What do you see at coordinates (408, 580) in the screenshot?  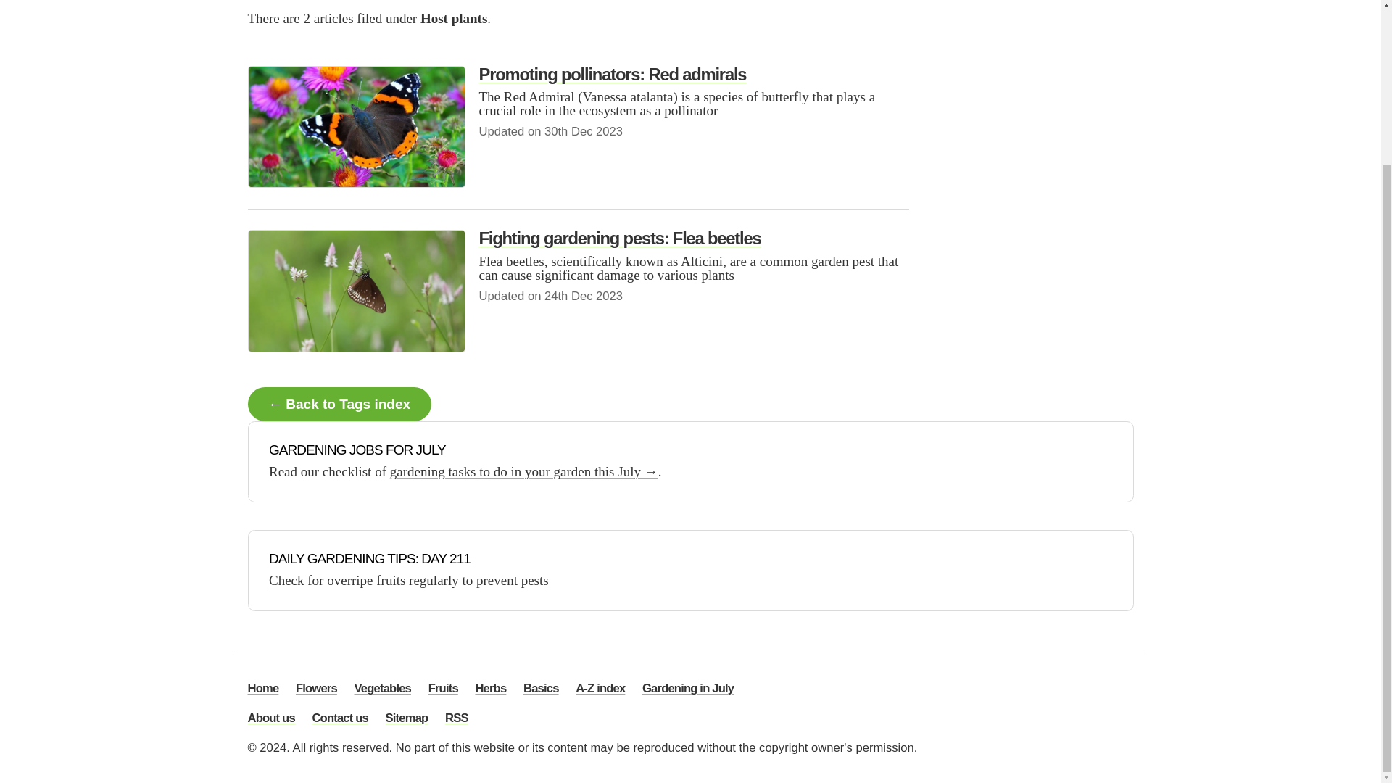 I see `Check for overripe fruits regularly to prevent pests` at bounding box center [408, 580].